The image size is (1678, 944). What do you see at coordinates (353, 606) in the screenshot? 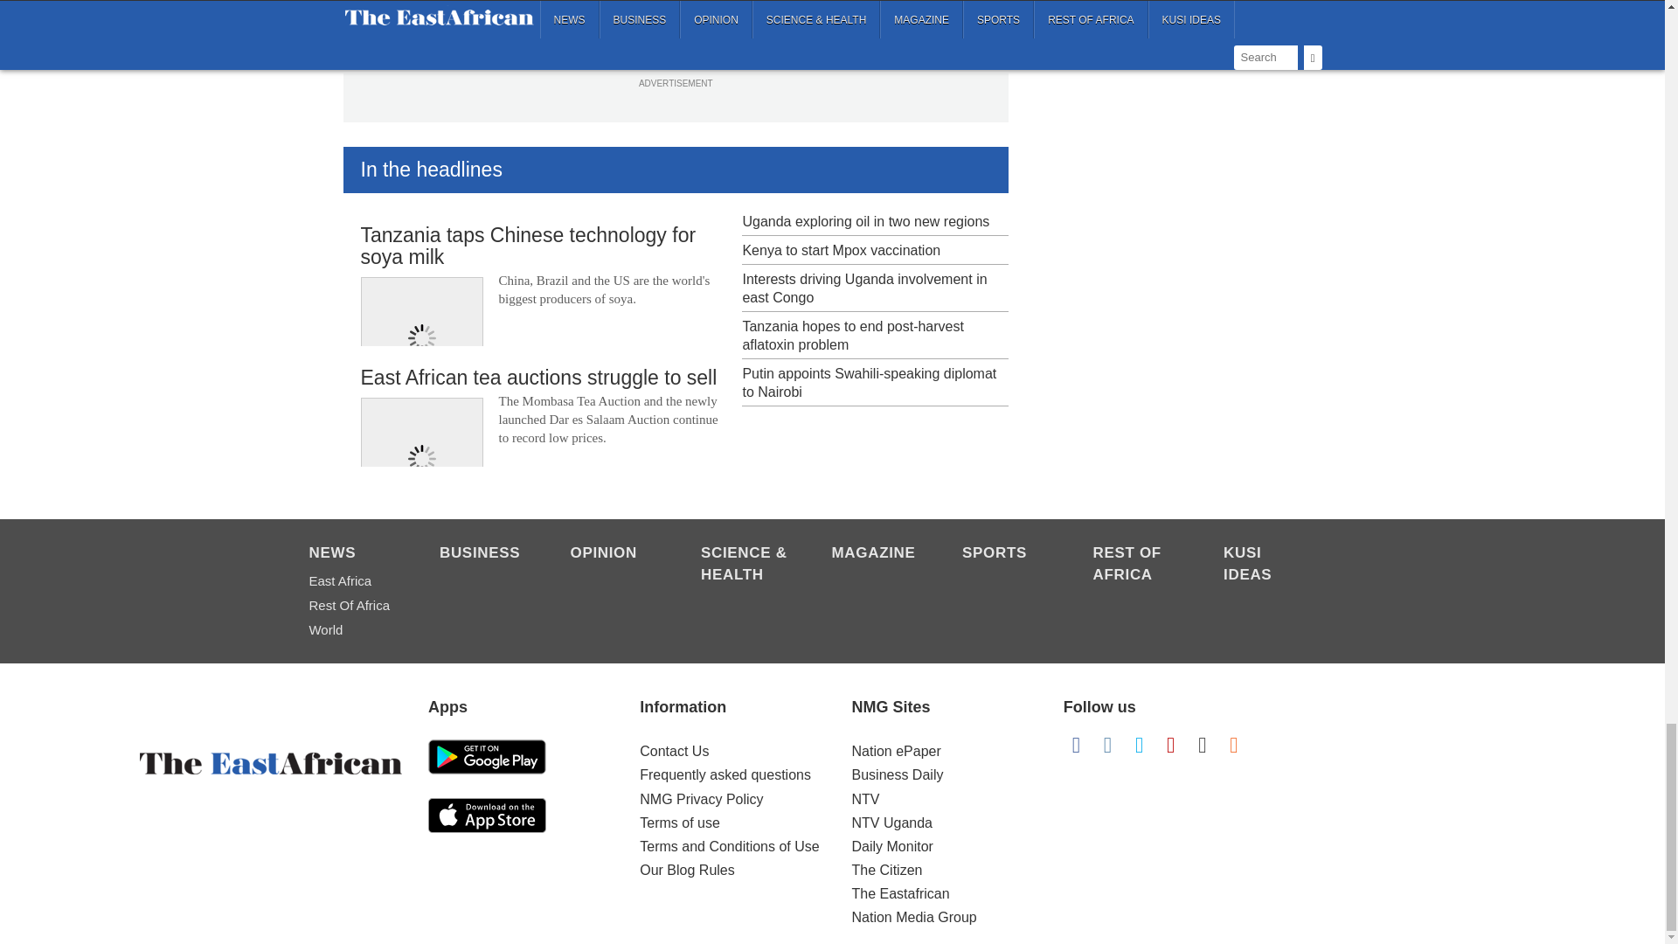
I see `Rest of Africa` at bounding box center [353, 606].